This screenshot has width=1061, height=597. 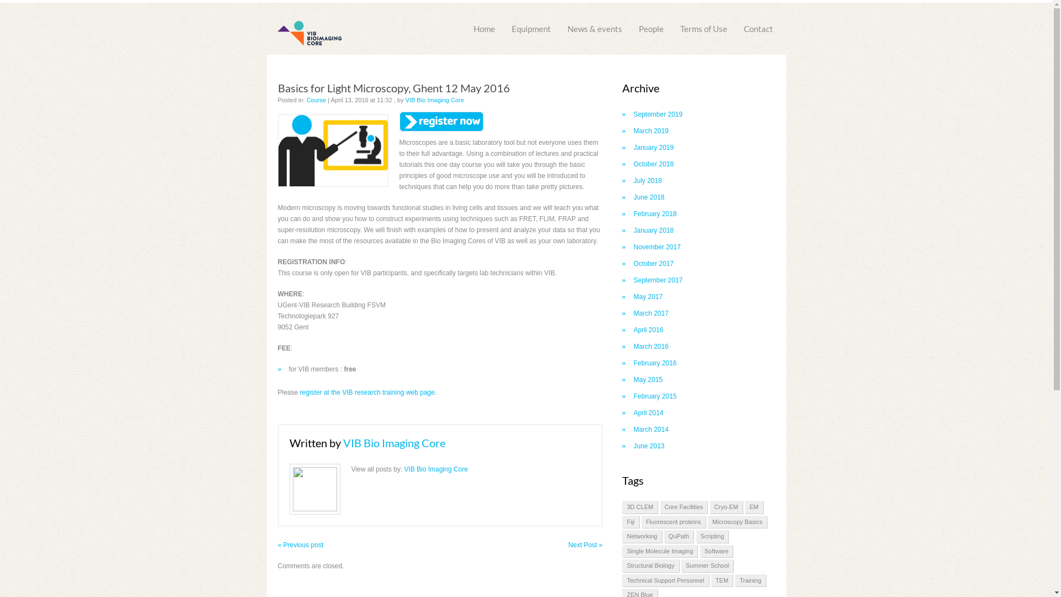 I want to click on Terms of Use, so click(x=703, y=24).